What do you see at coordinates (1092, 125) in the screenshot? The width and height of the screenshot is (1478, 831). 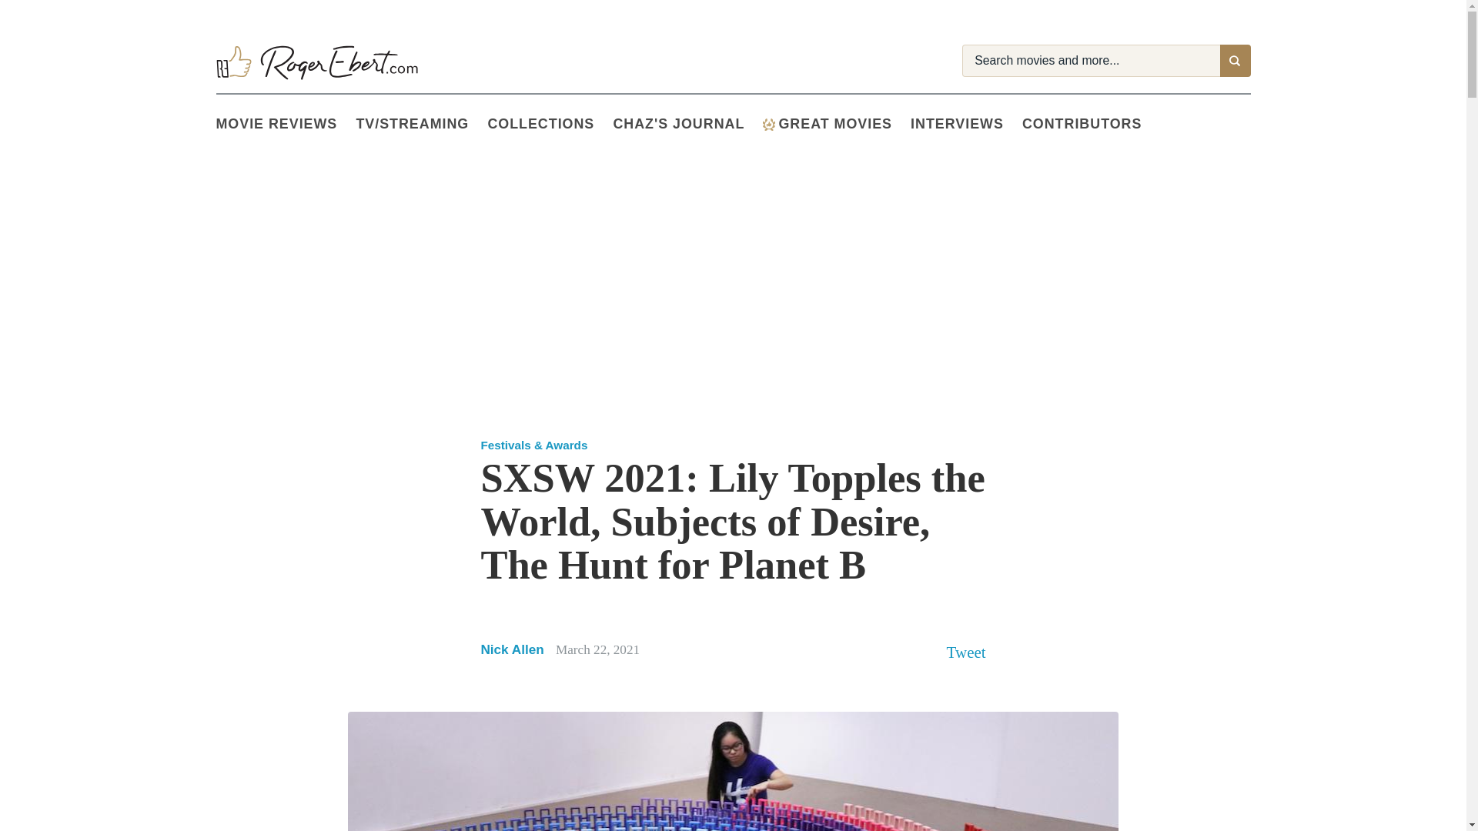 I see `CONTRIBUTORS` at bounding box center [1092, 125].